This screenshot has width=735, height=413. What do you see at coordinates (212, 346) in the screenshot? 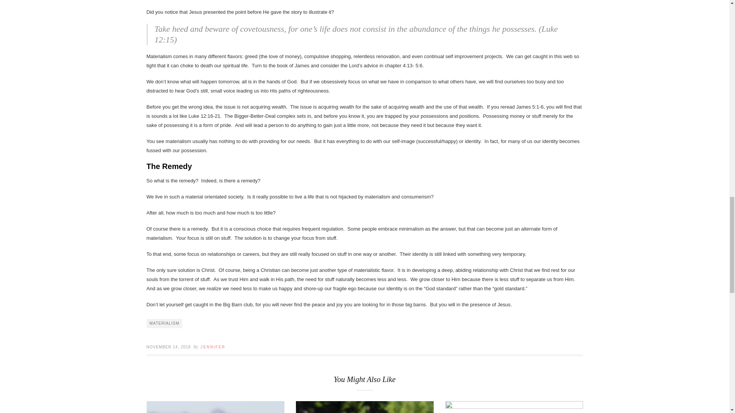
I see `JENNIFER` at bounding box center [212, 346].